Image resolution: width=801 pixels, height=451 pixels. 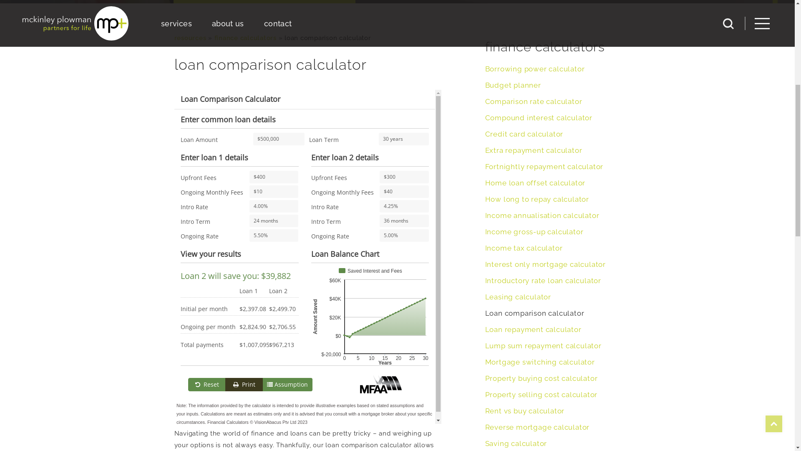 I want to click on Home loan offset calculator, so click(x=535, y=418).